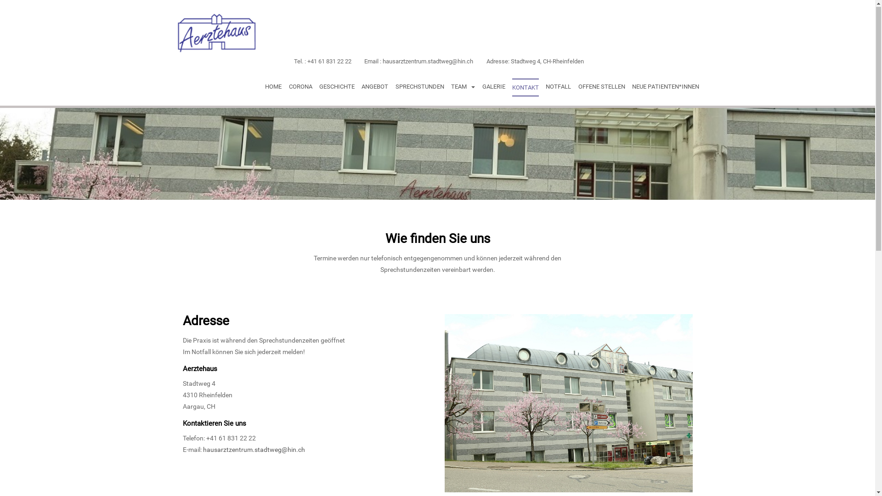 The image size is (882, 496). Describe the element at coordinates (494, 87) in the screenshot. I see `GALERIE` at that location.